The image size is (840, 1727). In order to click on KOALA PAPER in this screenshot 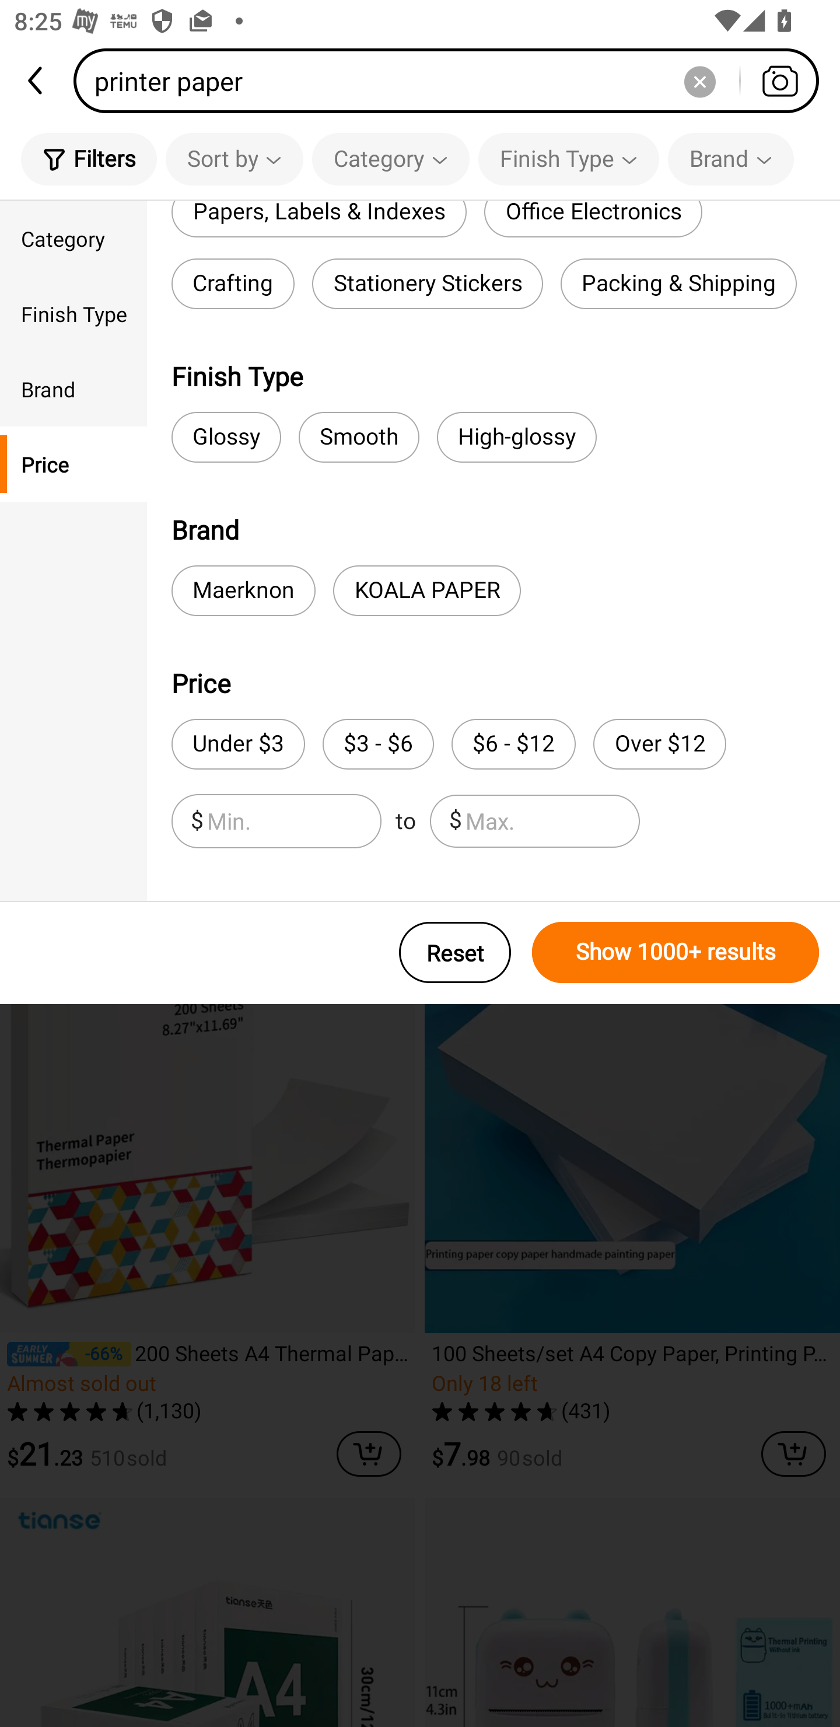, I will do `click(427, 590)`.